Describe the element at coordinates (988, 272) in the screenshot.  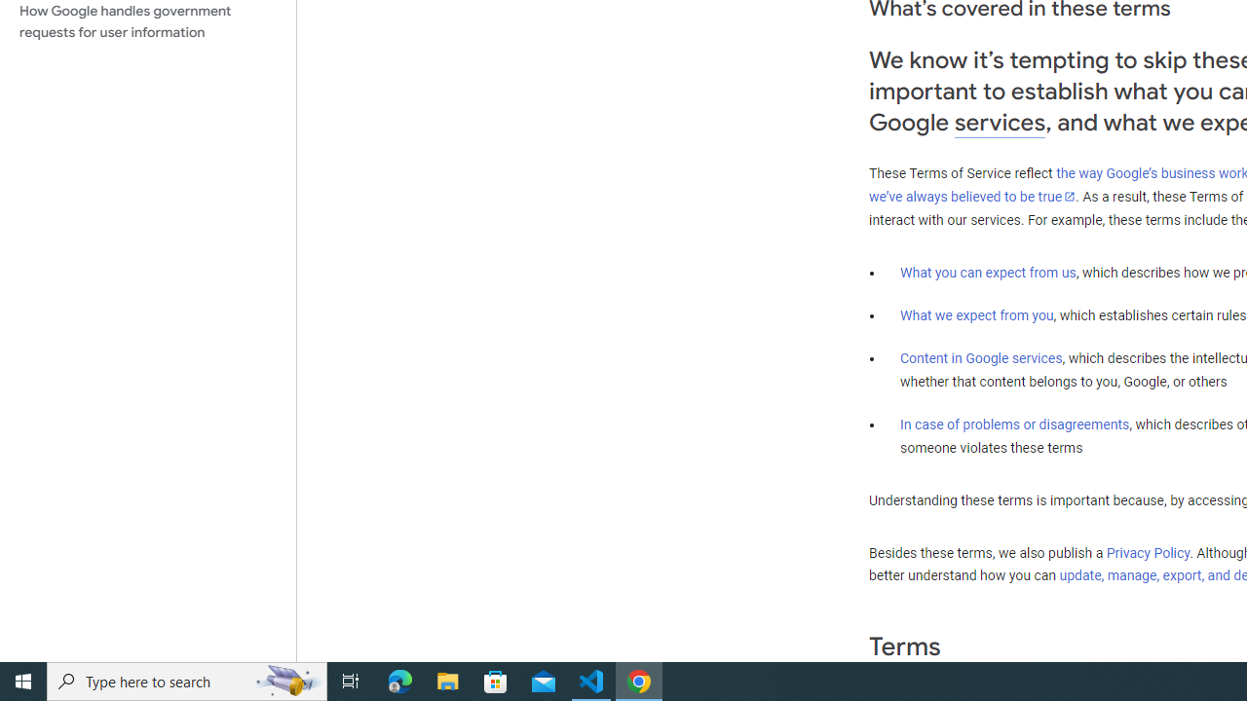
I see `What you can expect from us` at that location.